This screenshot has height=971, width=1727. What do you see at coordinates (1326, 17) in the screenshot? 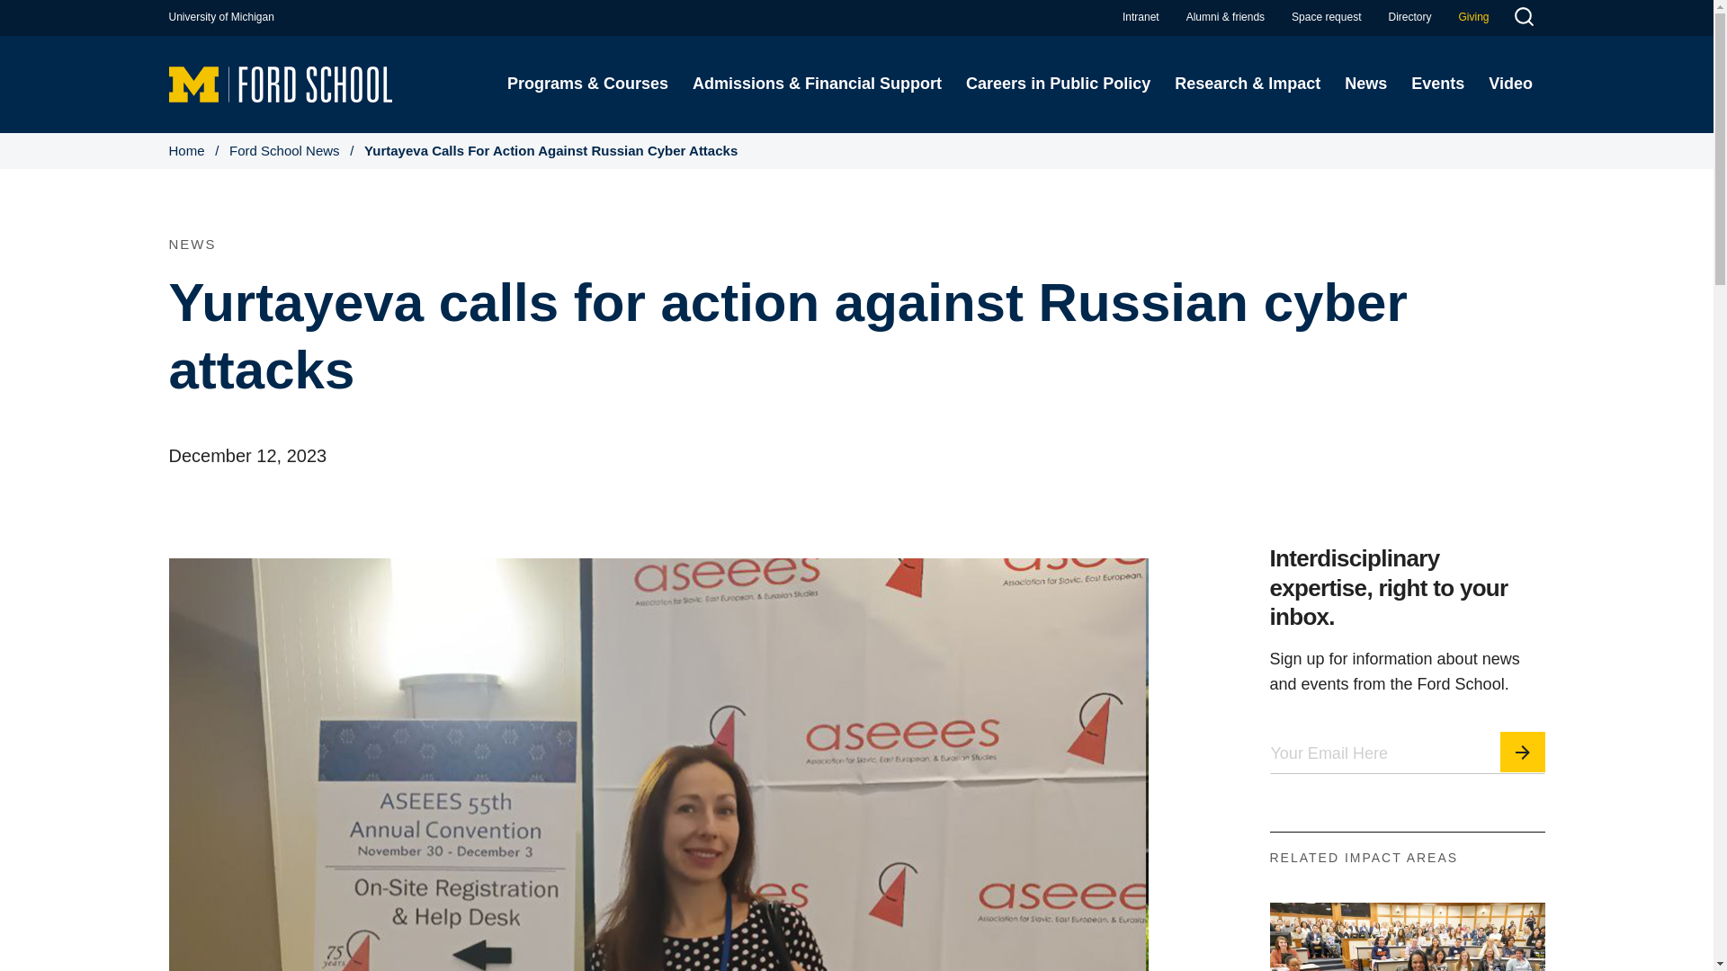
I see `Learn more about our facilities and how to reserve them` at bounding box center [1326, 17].